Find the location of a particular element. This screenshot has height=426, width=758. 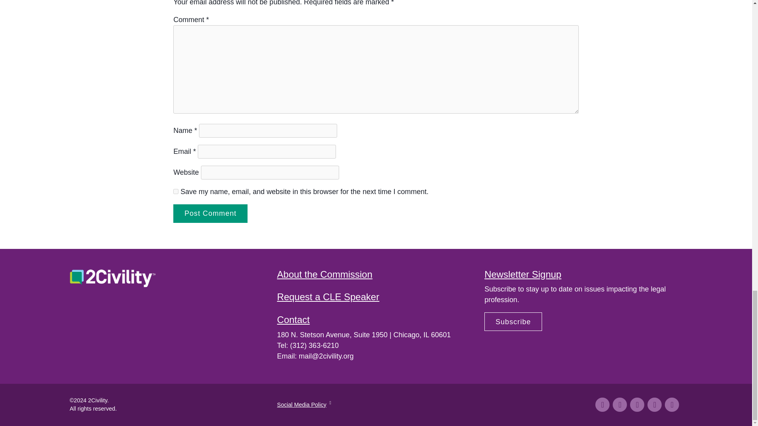

Visit 2Civility on  is located at coordinates (637, 405).